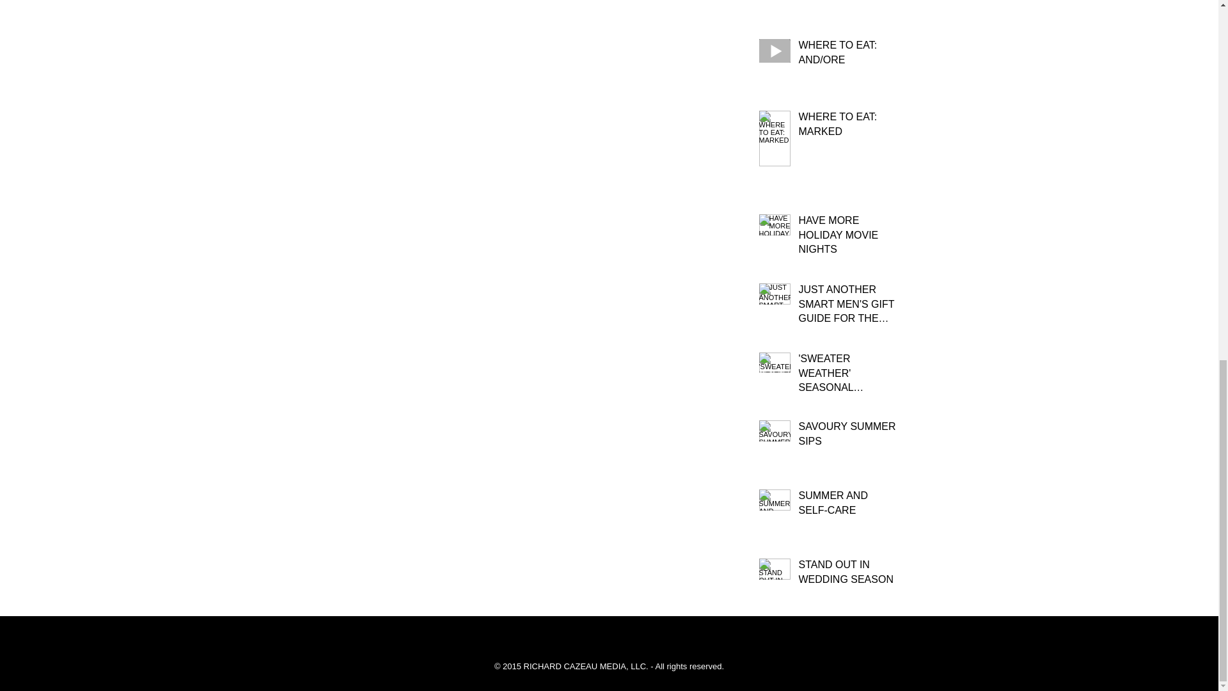 The width and height of the screenshot is (1228, 691). What do you see at coordinates (847, 436) in the screenshot?
I see `SAVOURY SUMMER SIPS` at bounding box center [847, 436].